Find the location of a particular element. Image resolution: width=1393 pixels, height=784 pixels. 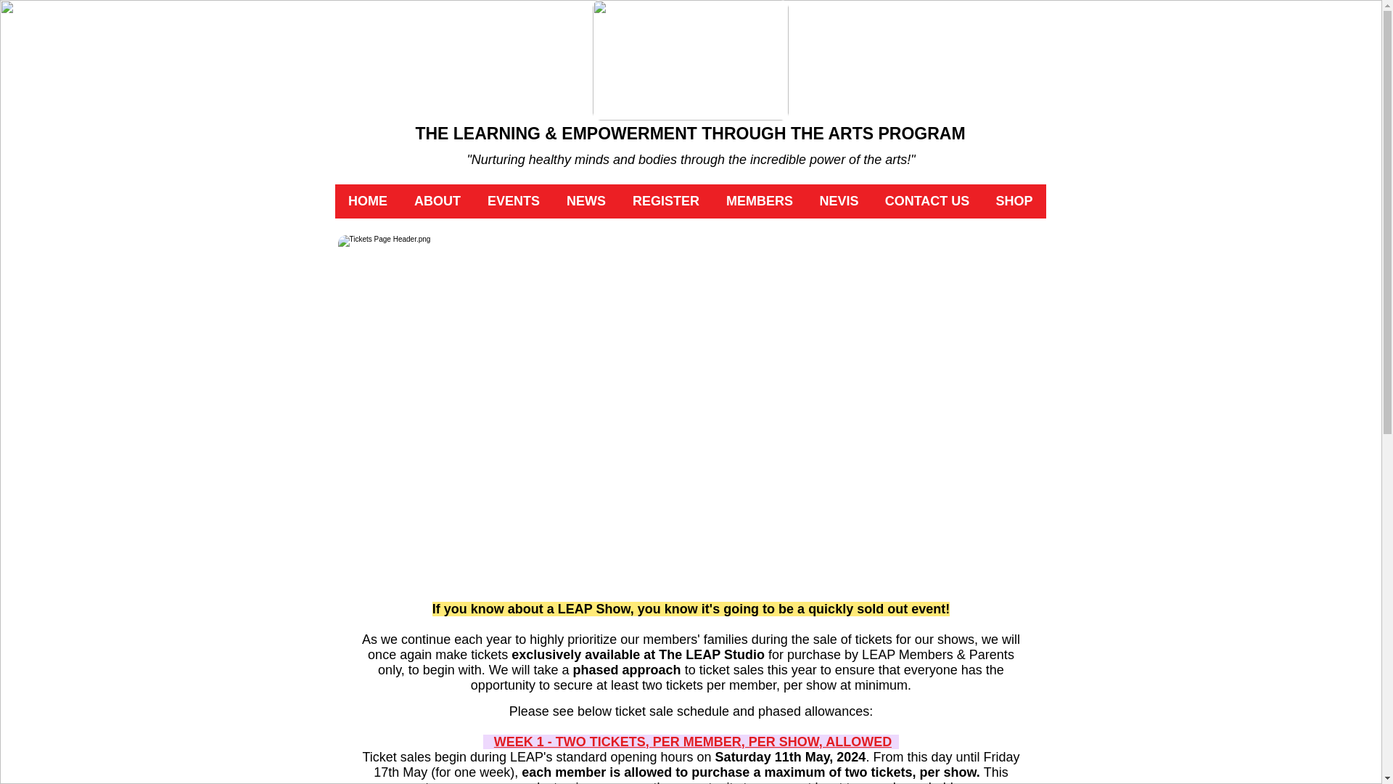

EVENTS is located at coordinates (514, 201).